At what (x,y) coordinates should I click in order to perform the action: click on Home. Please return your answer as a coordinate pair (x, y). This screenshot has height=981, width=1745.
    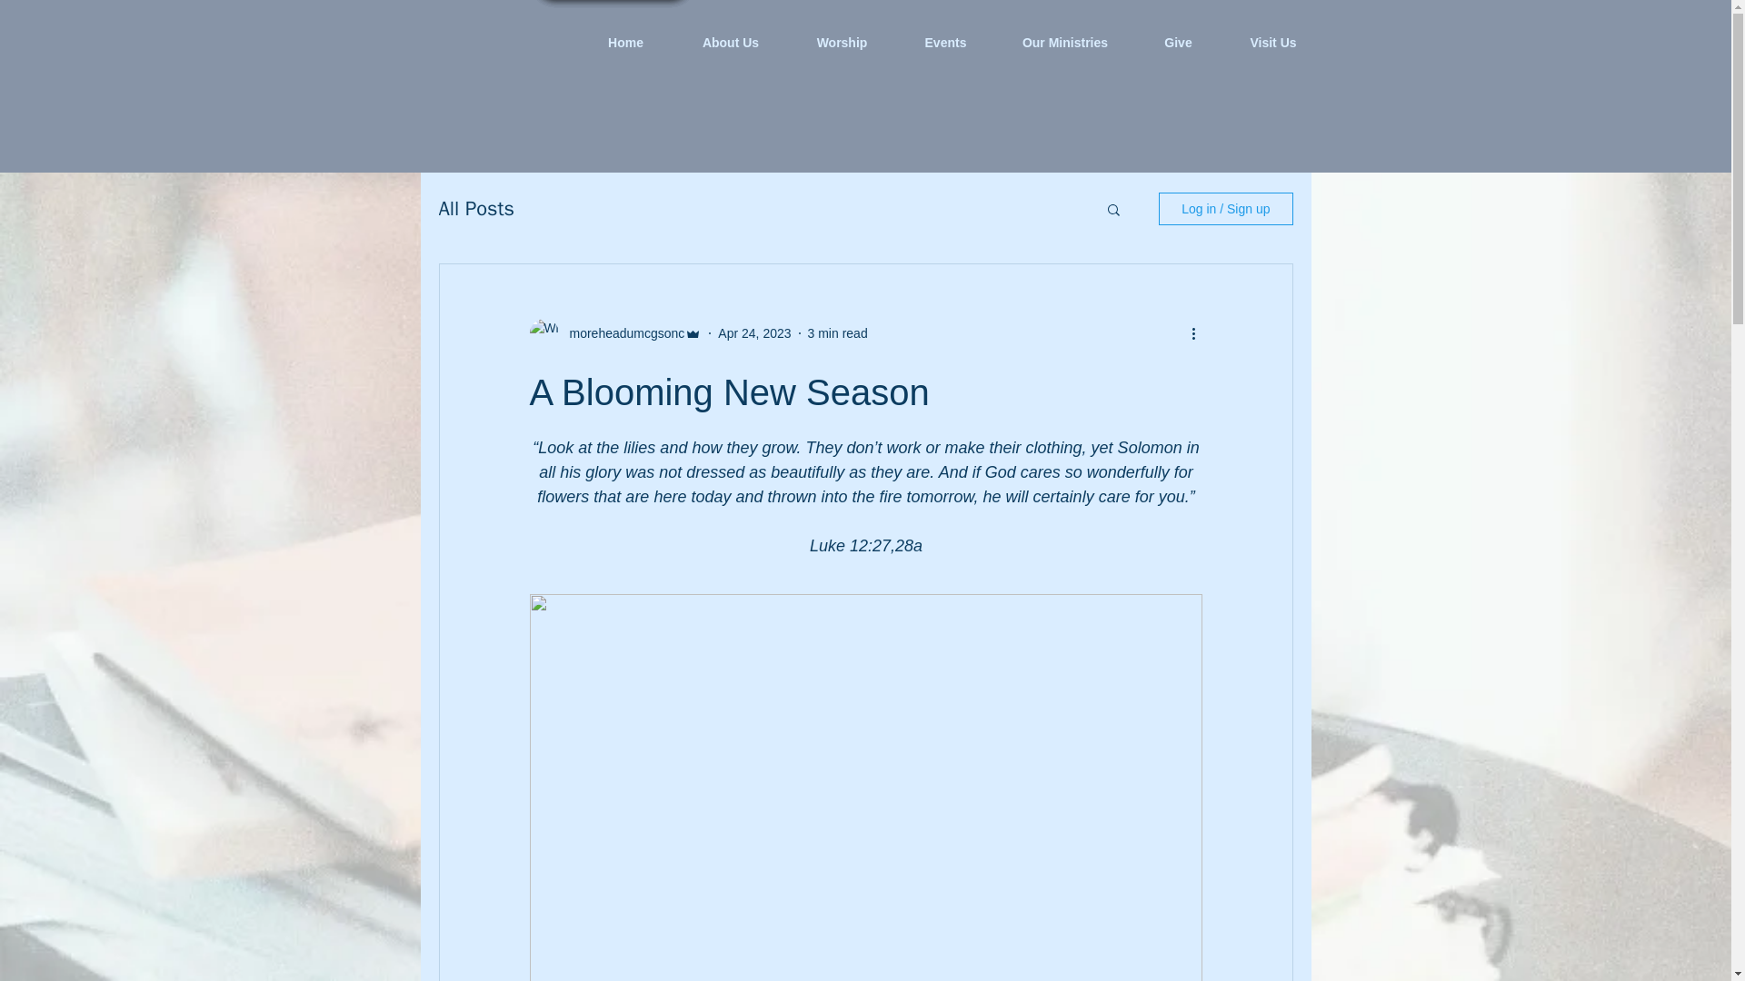
    Looking at the image, I should click on (624, 42).